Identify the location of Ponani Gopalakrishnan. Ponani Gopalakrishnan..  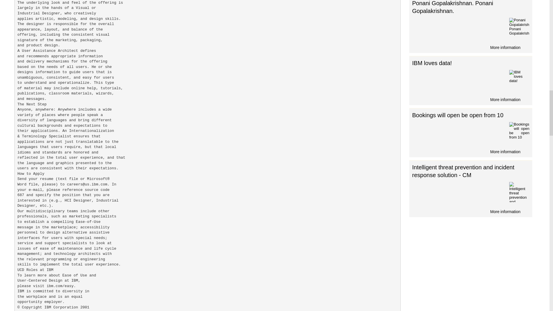
(452, 7).